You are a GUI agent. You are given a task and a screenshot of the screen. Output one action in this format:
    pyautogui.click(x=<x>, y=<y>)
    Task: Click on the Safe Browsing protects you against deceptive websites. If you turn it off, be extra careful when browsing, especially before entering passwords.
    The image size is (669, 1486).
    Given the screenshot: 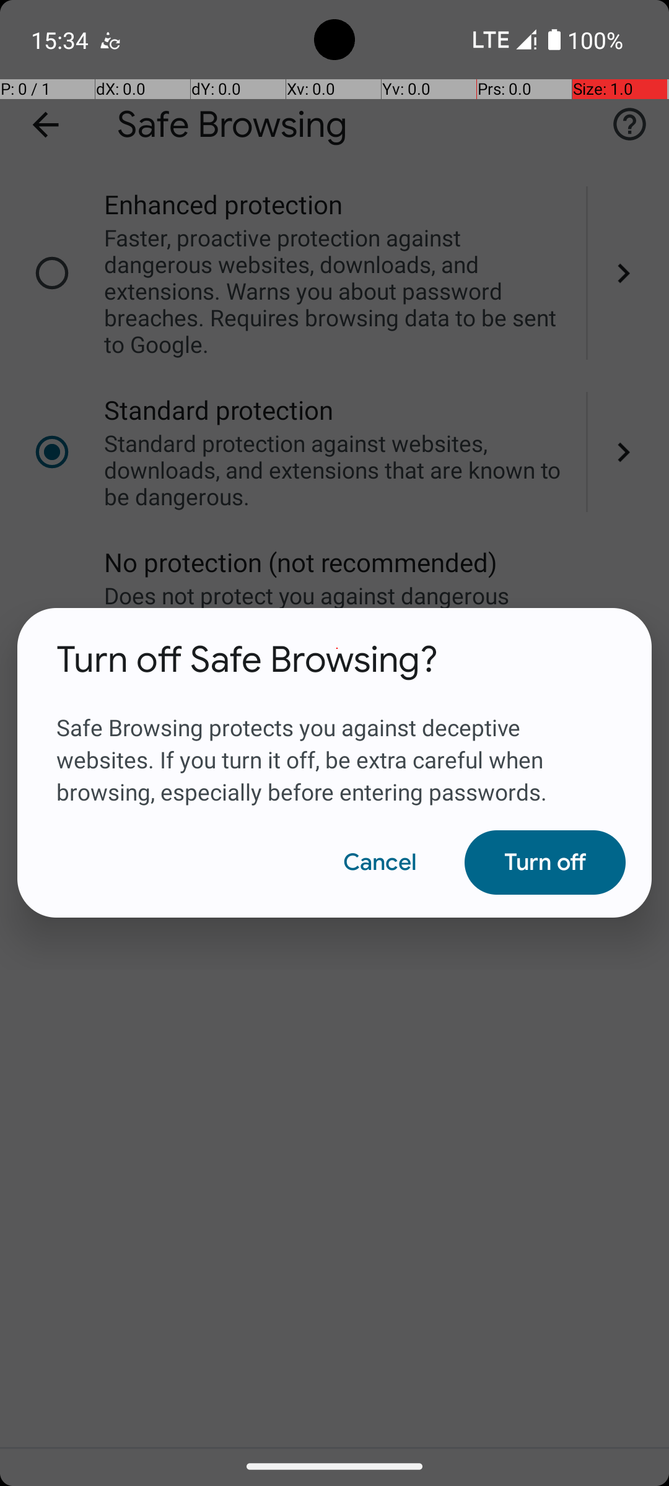 What is the action you would take?
    pyautogui.click(x=334, y=745)
    